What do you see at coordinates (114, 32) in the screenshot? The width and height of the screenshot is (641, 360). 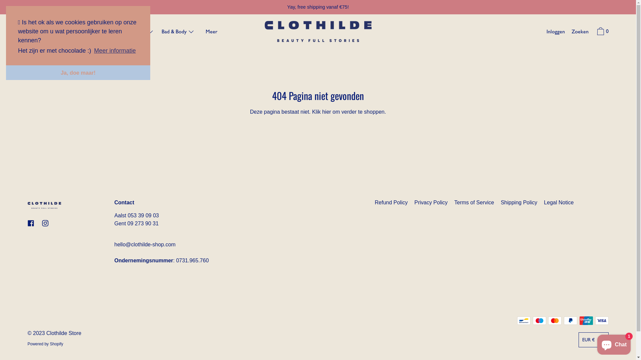 I see `Make-up` at bounding box center [114, 32].